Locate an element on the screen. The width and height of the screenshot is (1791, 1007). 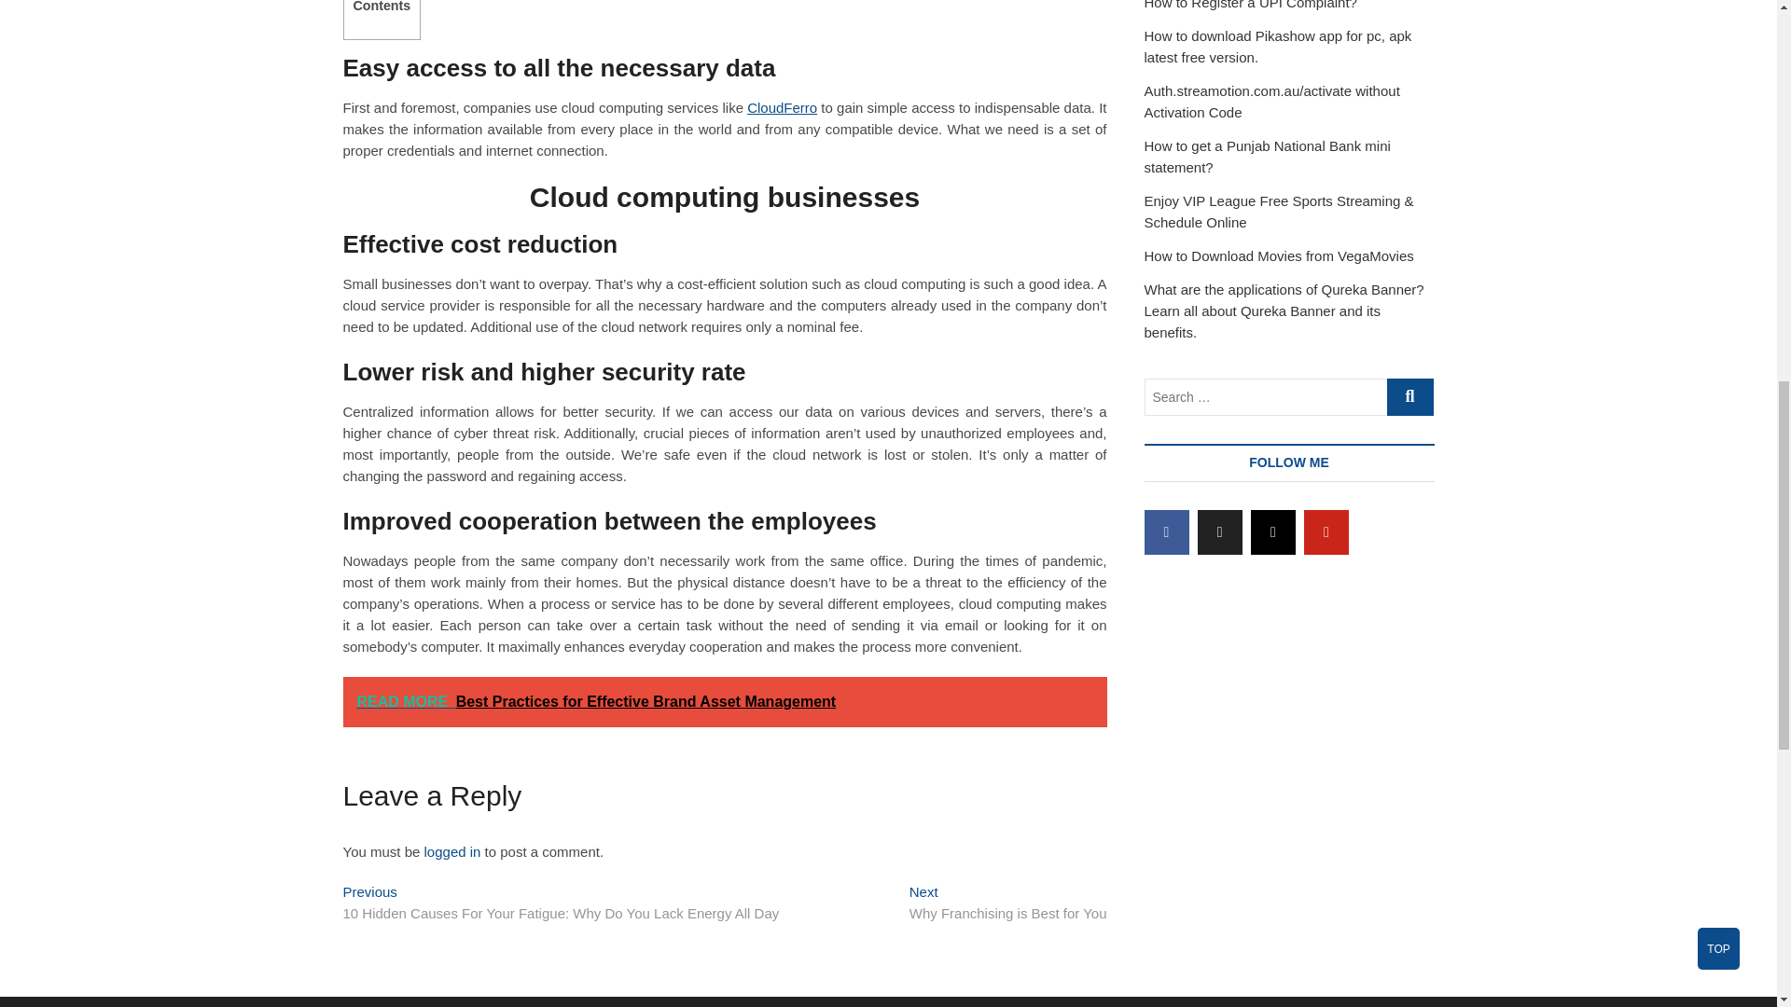
logged in is located at coordinates (1250, 5).